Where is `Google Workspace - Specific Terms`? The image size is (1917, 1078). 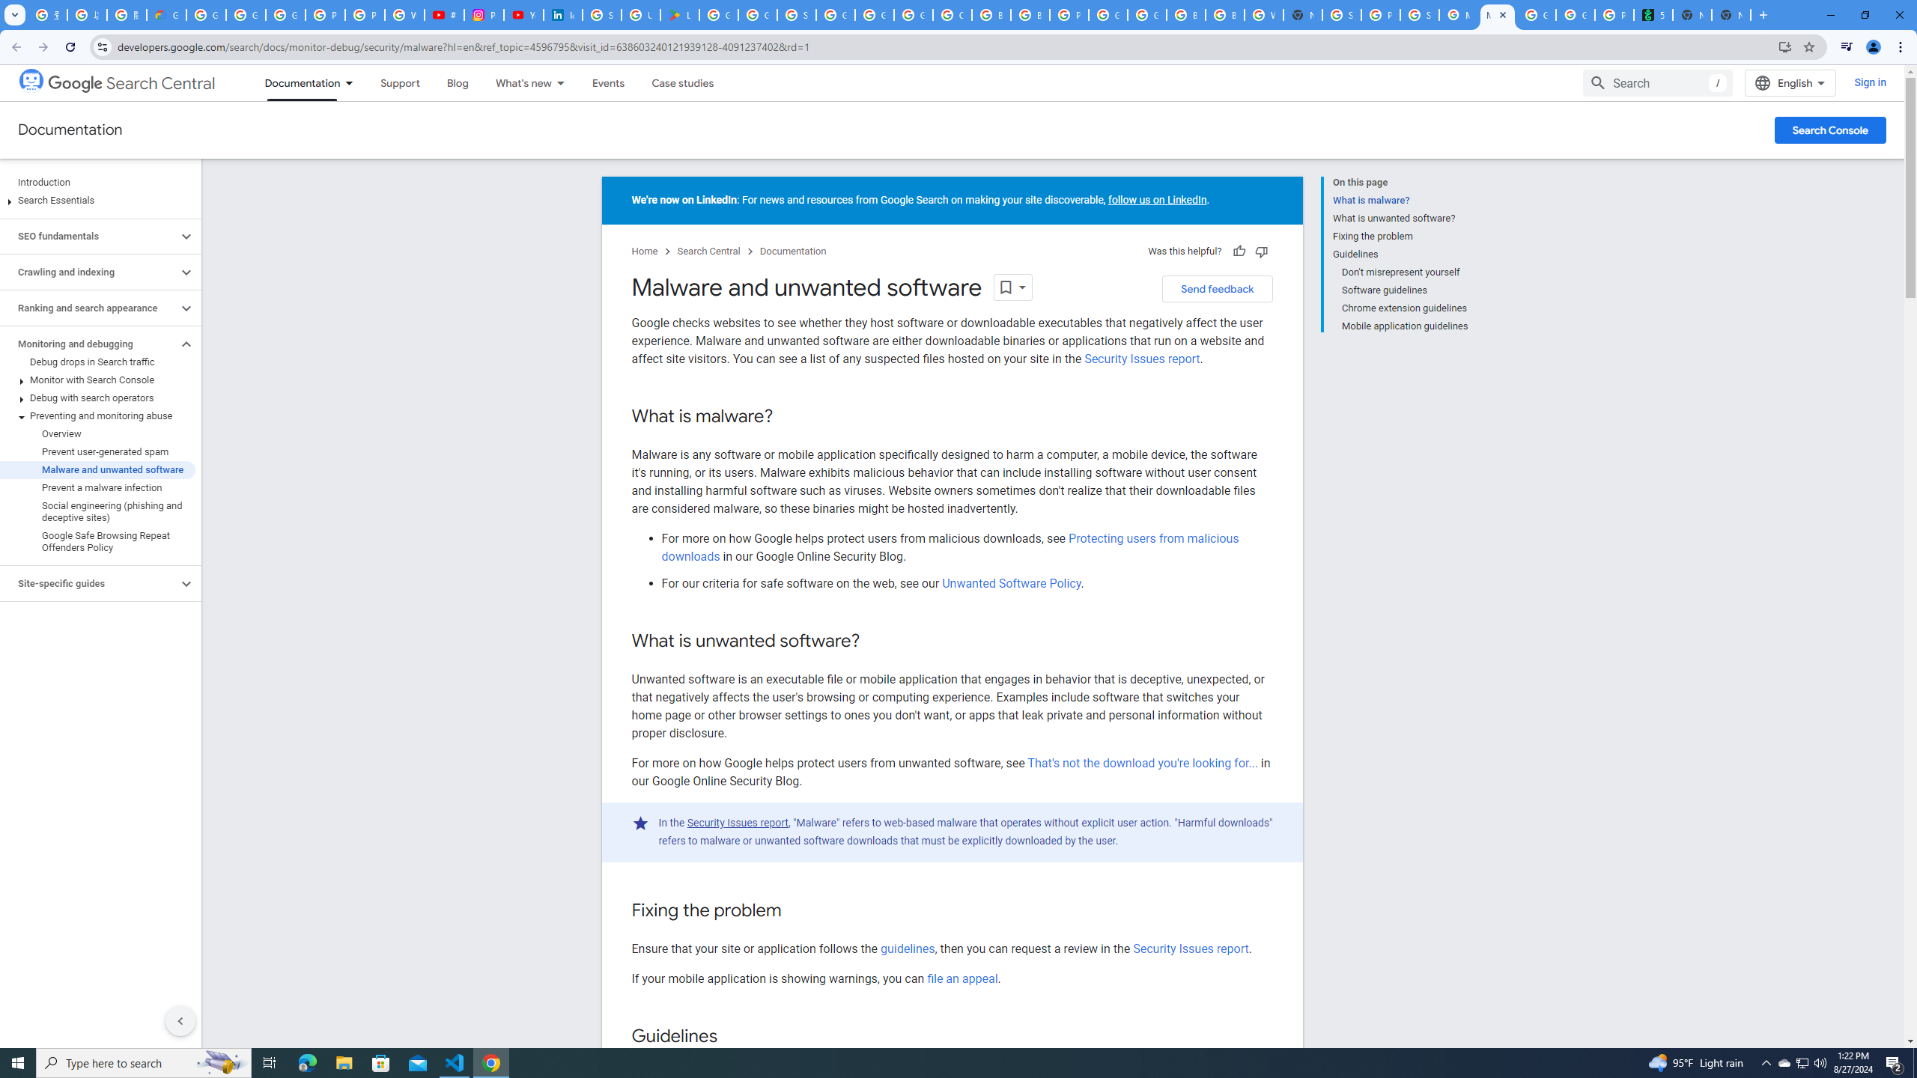 Google Workspace - Specific Terms is located at coordinates (758, 15).